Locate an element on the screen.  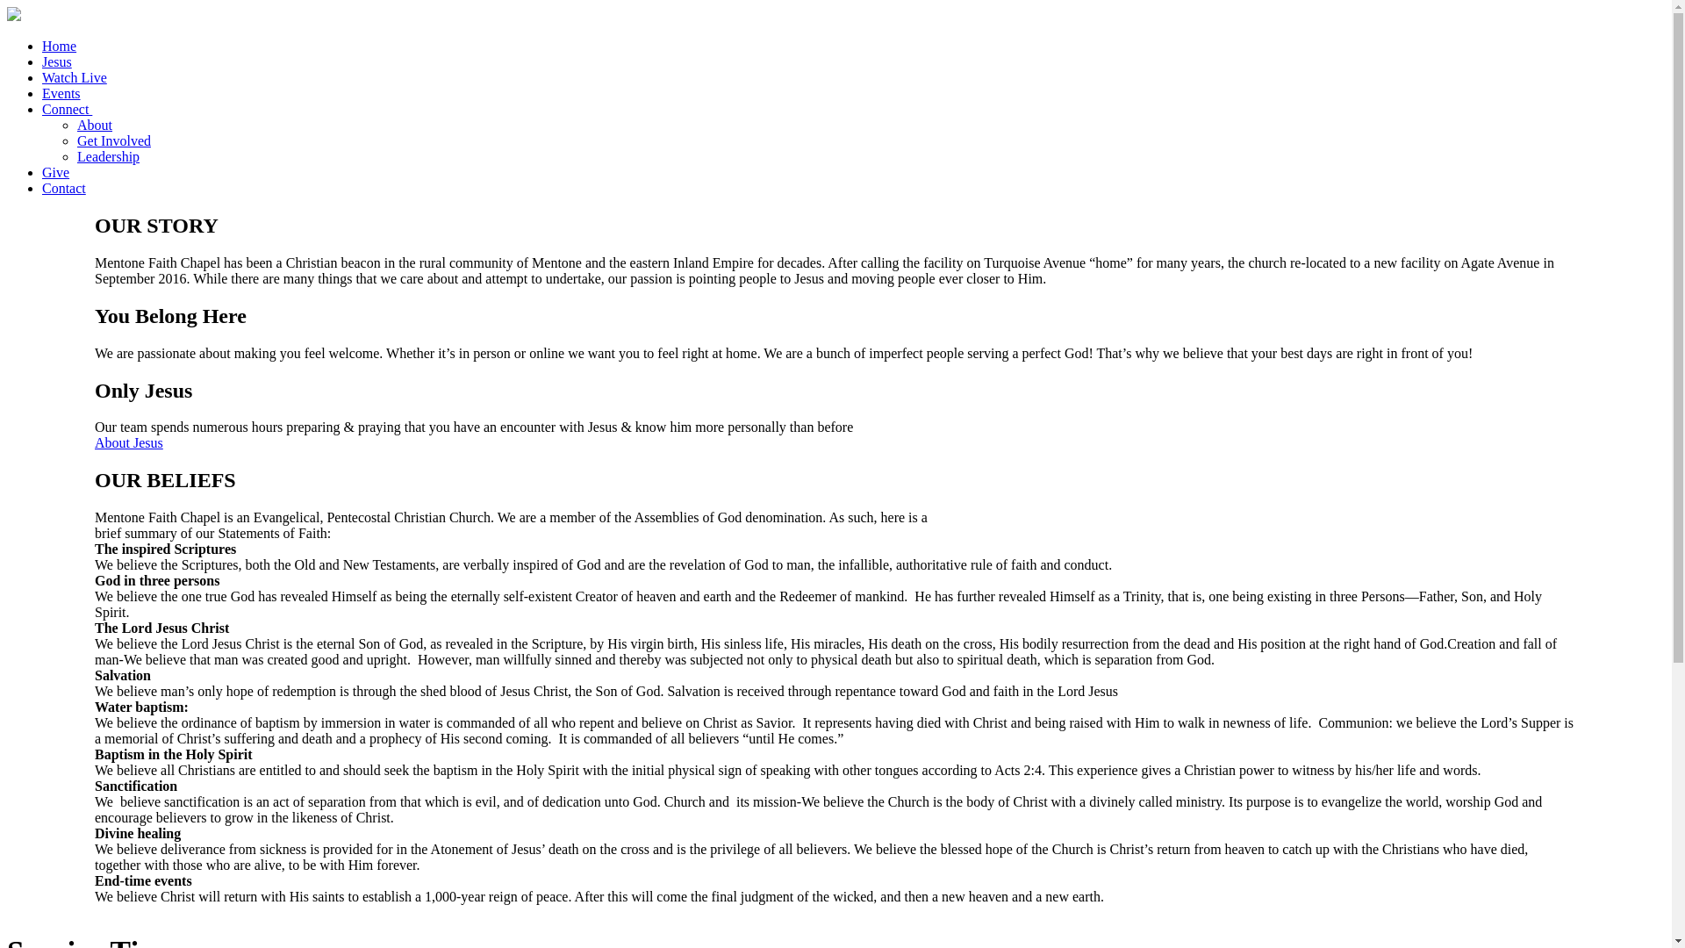
Connect  is located at coordinates (67, 109).